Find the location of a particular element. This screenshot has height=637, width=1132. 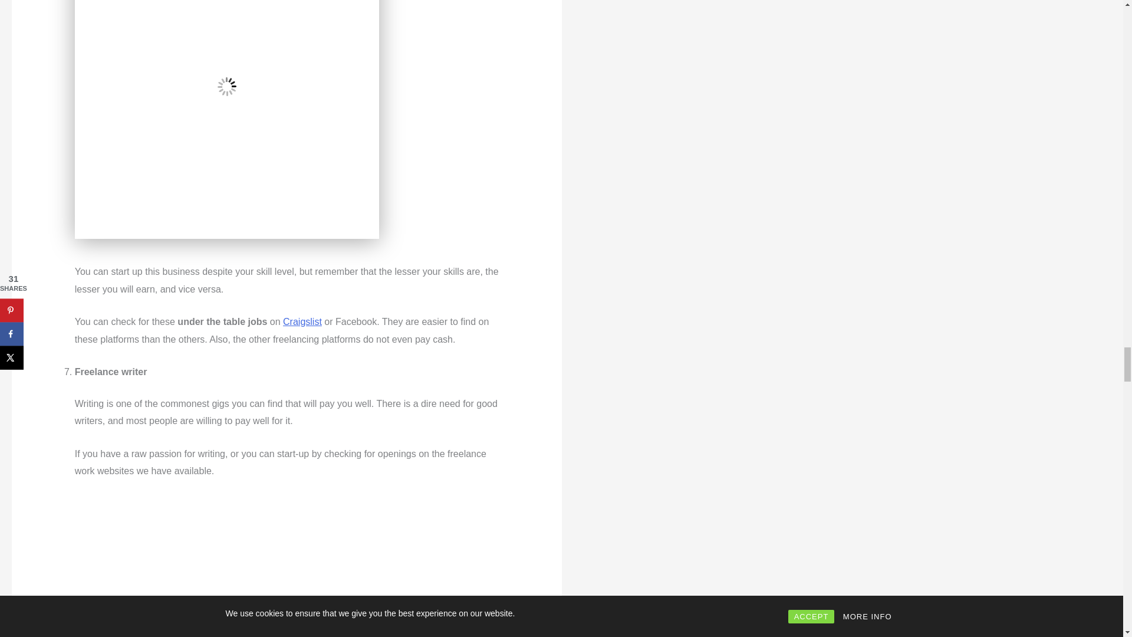

Craigslist is located at coordinates (302, 321).